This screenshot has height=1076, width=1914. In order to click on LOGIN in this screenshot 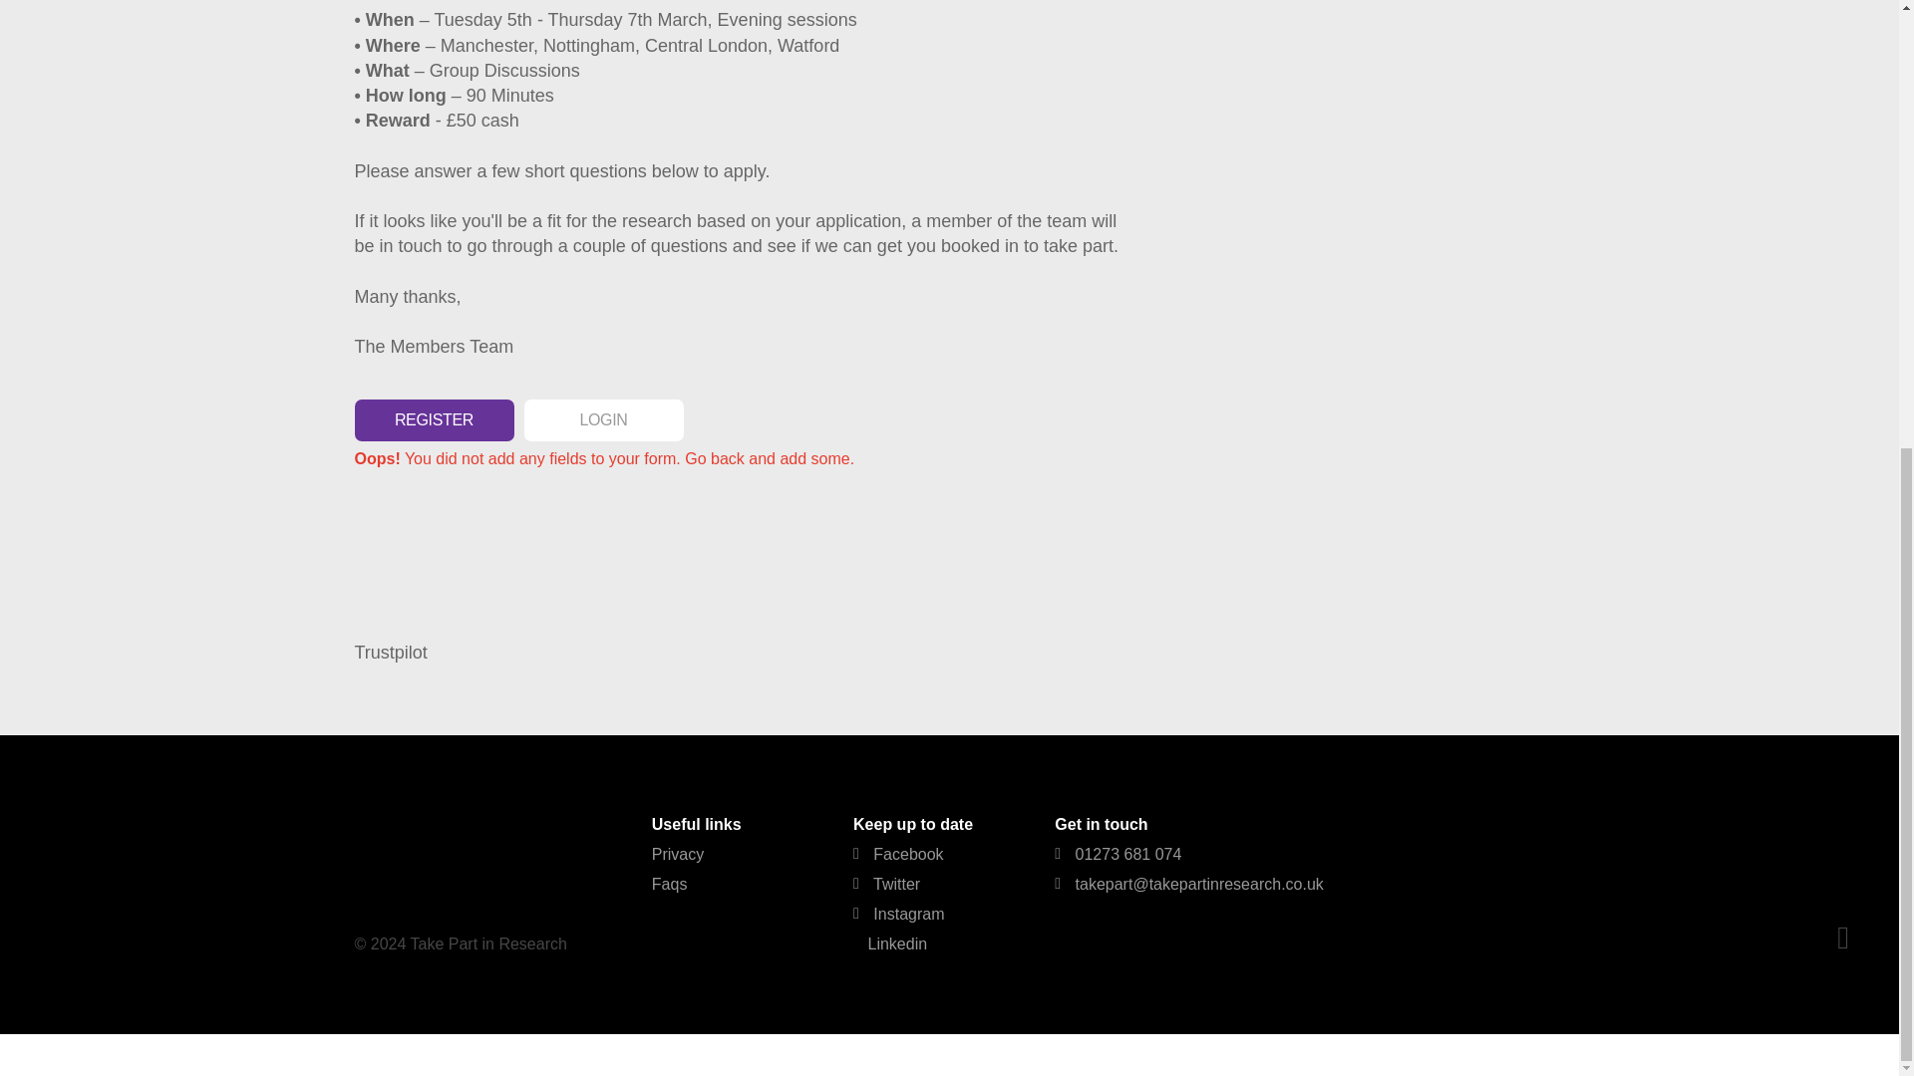, I will do `click(604, 419)`.